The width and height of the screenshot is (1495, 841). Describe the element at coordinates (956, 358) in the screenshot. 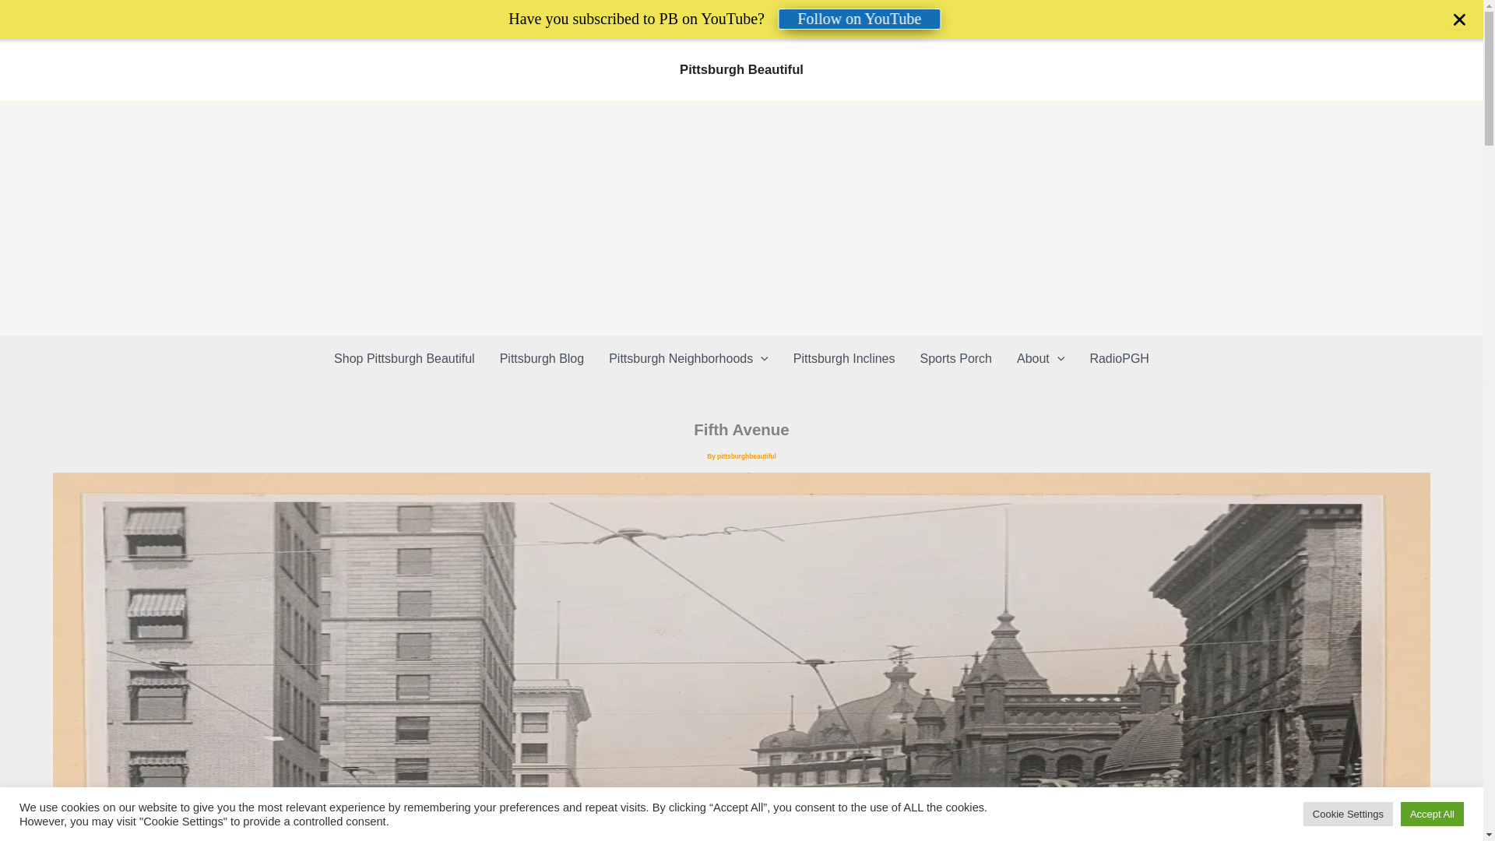

I see `Sports Porch` at that location.